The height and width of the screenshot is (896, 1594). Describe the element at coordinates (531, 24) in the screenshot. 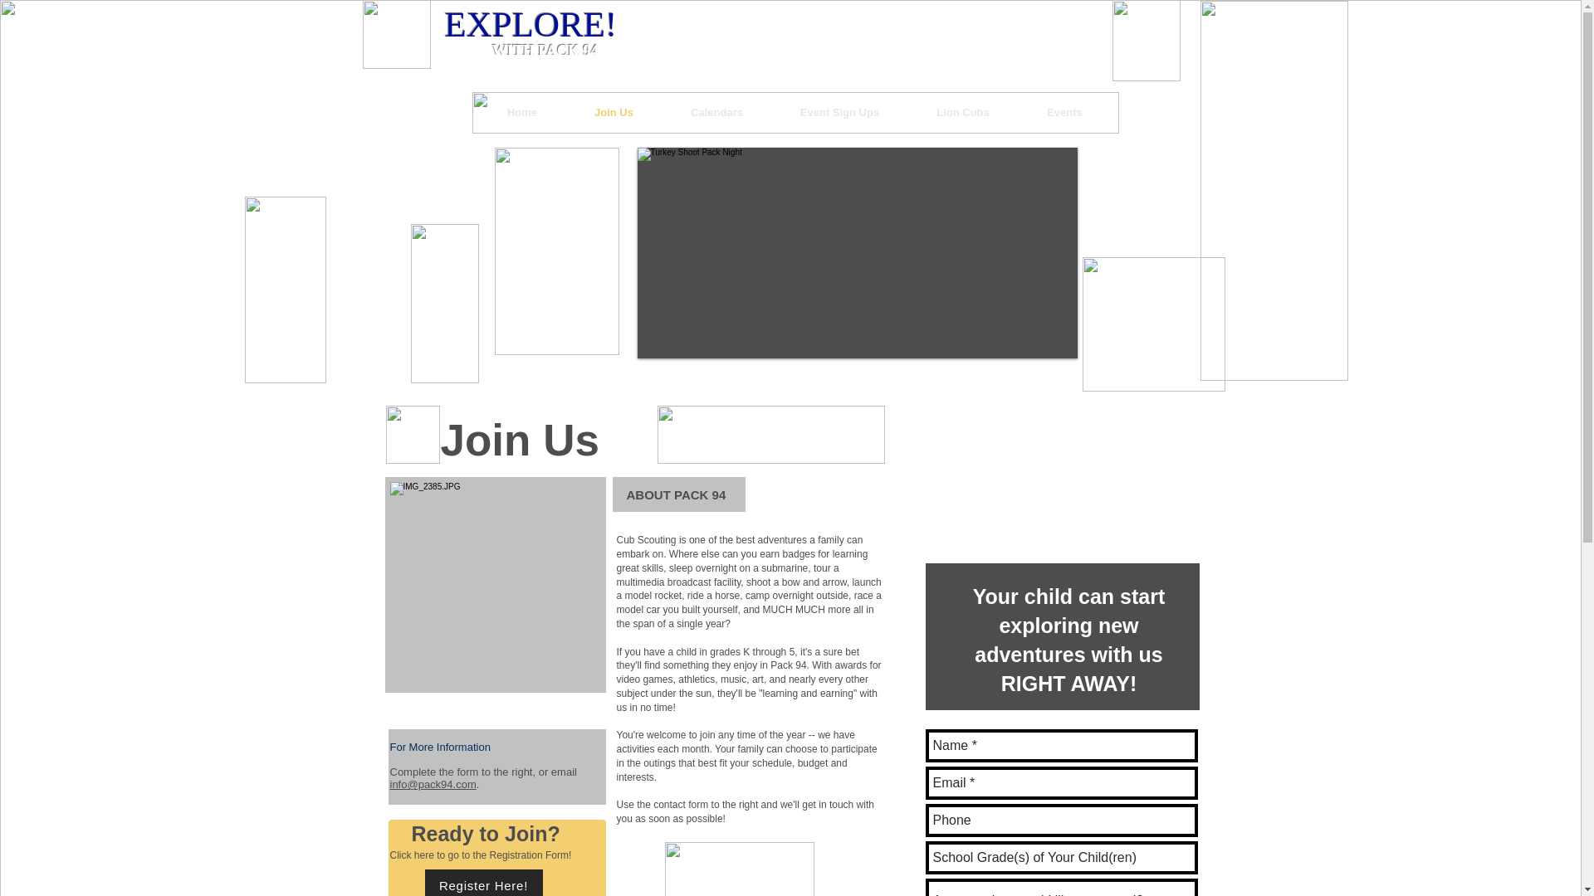

I see `EXPLORE!` at that location.